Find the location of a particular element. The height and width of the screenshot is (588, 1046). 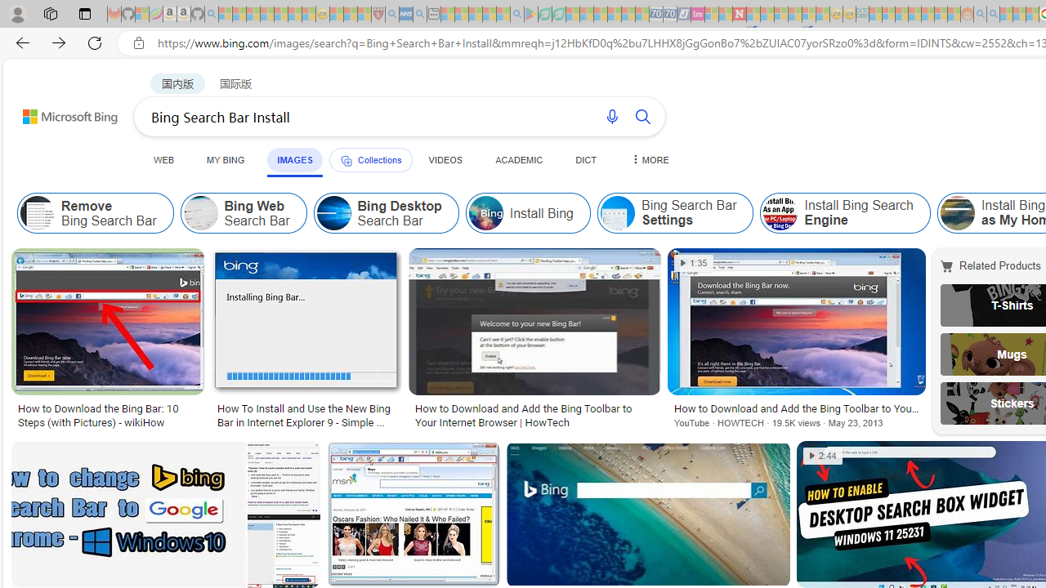

Search button is located at coordinates (642, 116).